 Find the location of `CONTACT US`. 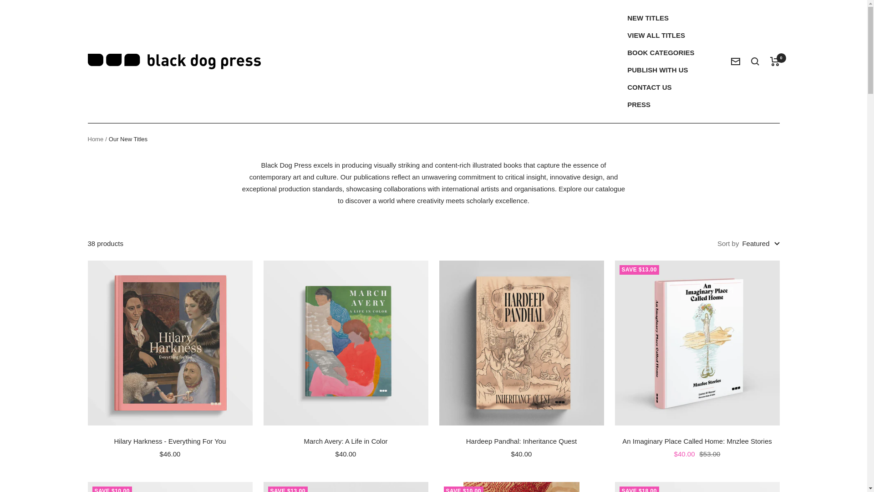

CONTACT US is located at coordinates (649, 87).